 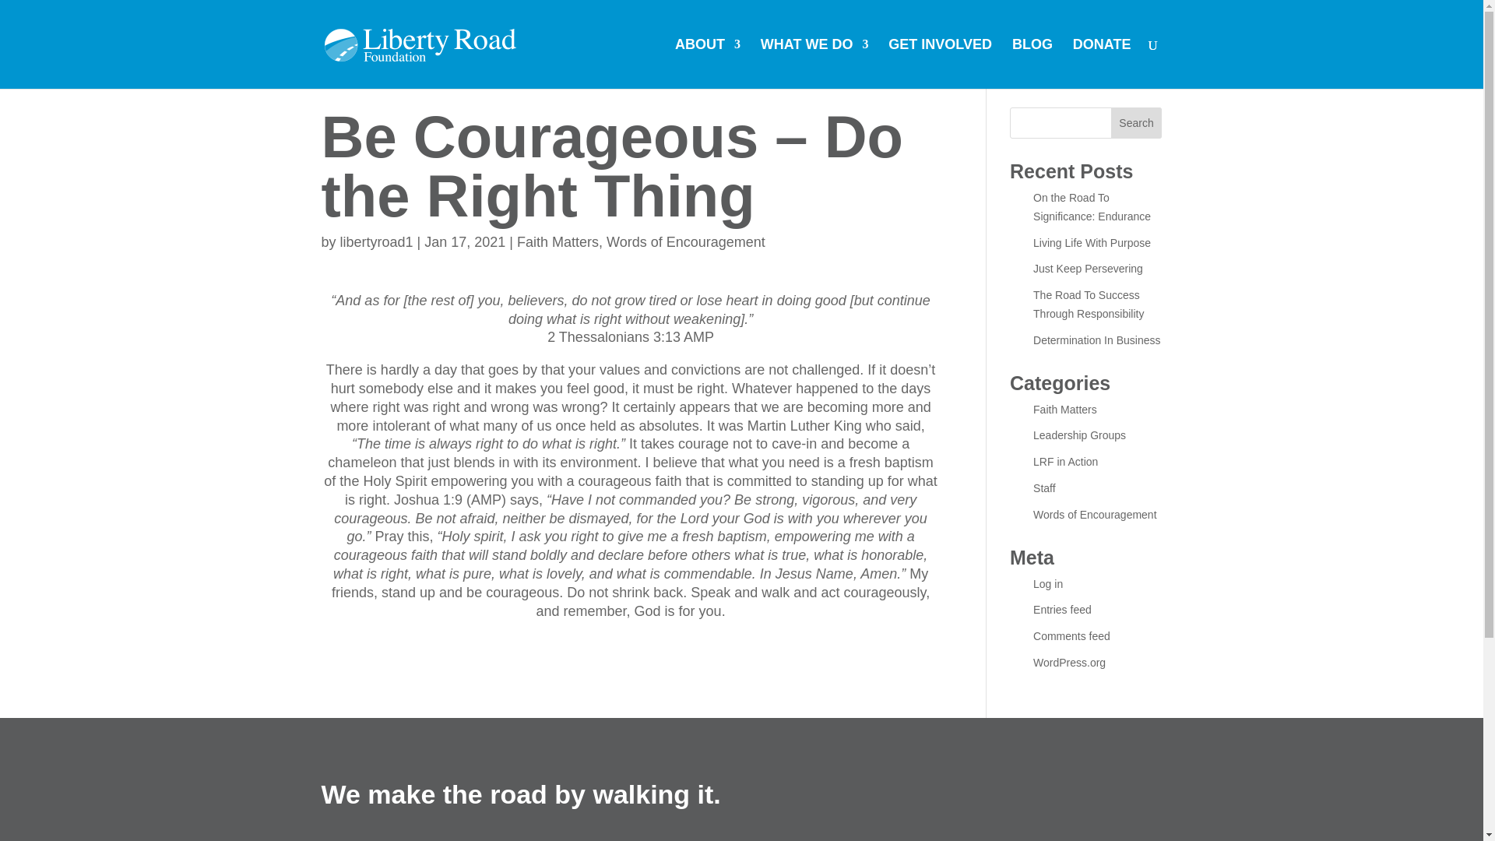 I want to click on The Road To Success Through Responsibility, so click(x=1088, y=304).